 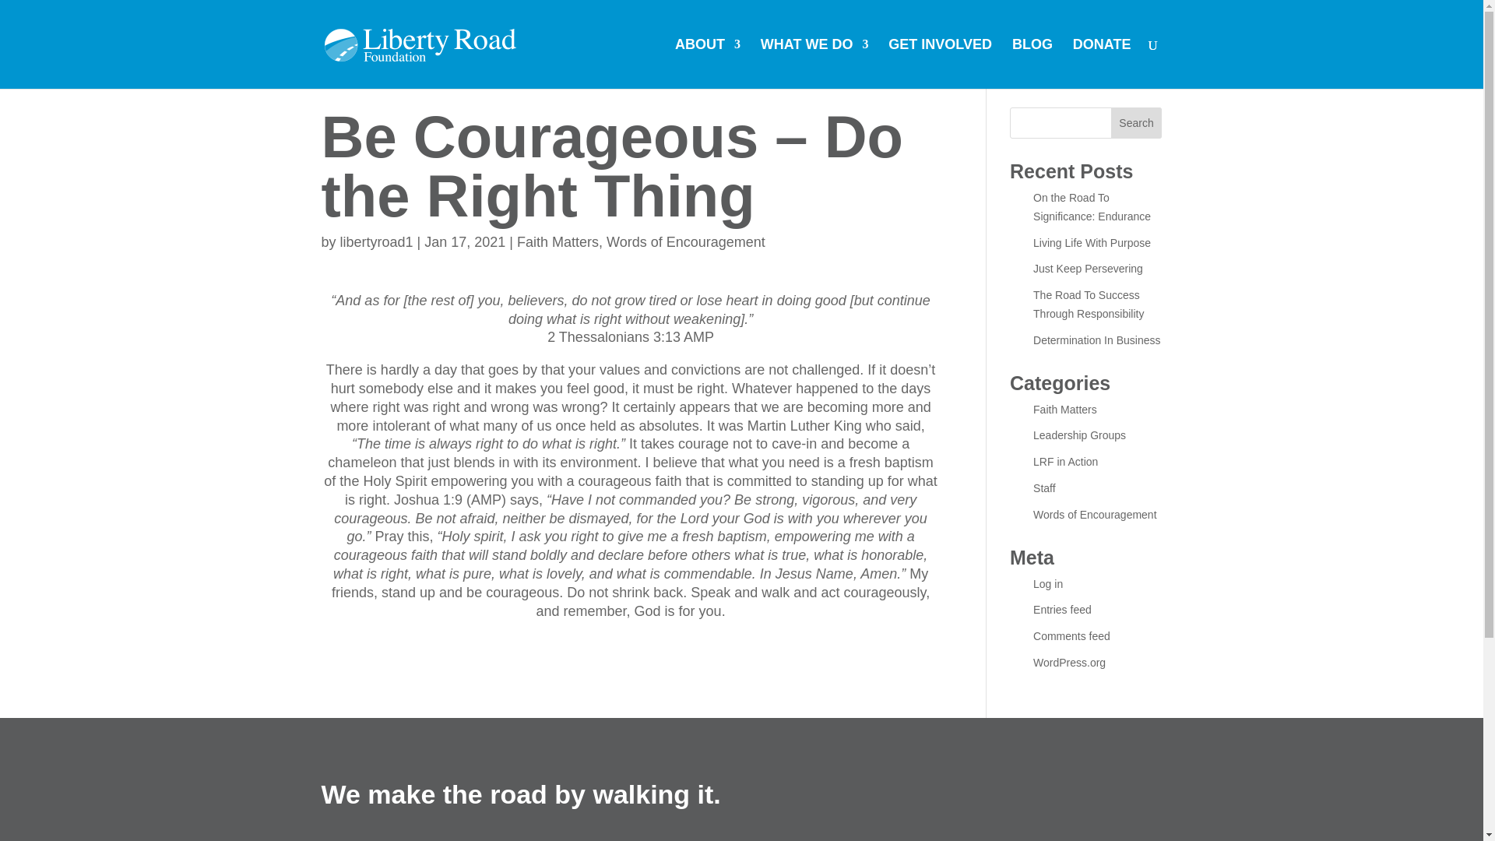 I want to click on The Road To Success Through Responsibility, so click(x=1088, y=304).